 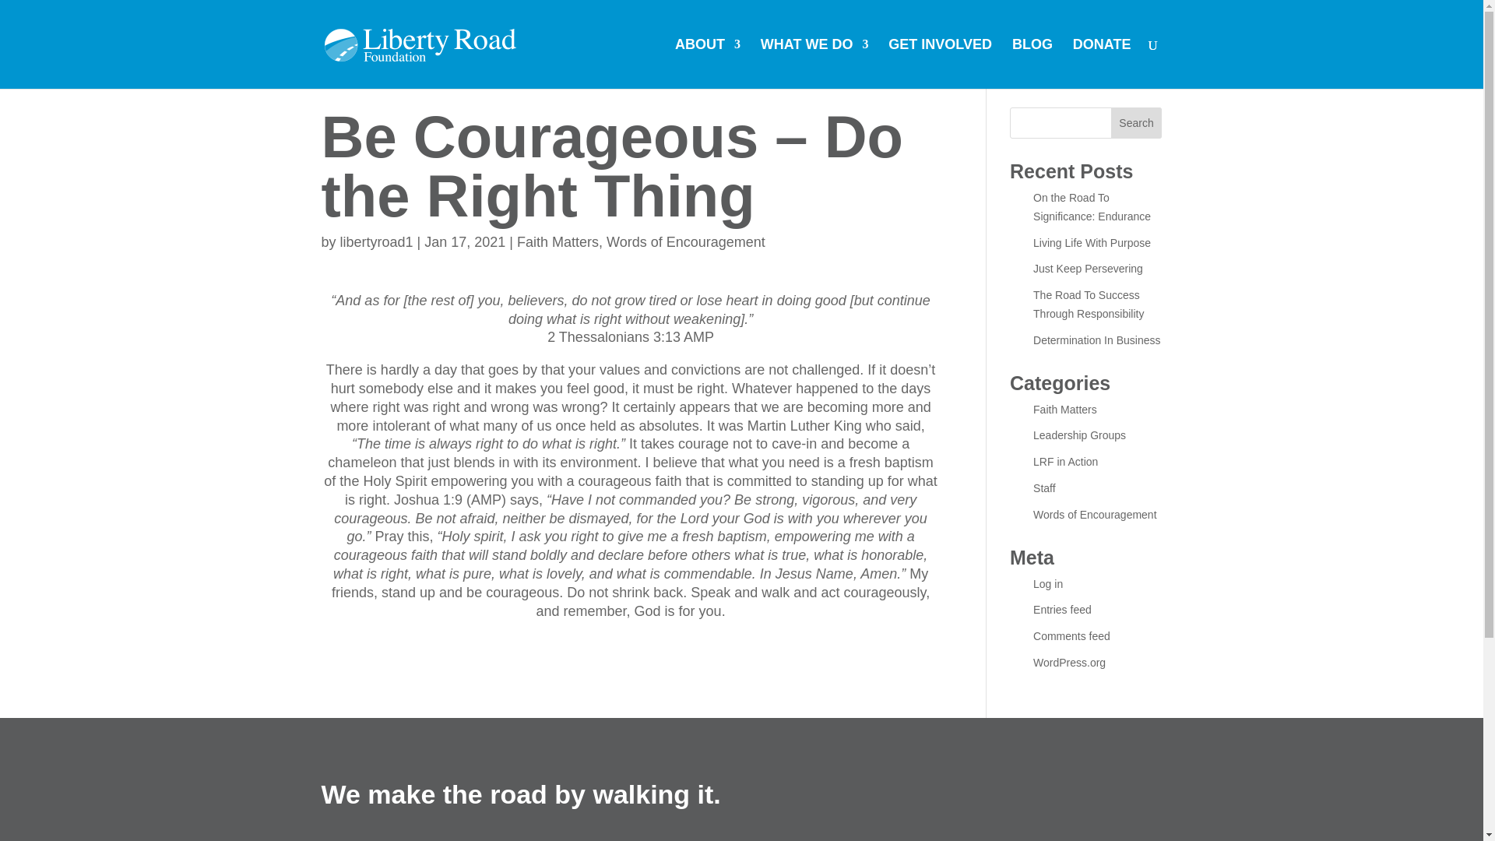 I want to click on The Road To Success Through Responsibility, so click(x=1088, y=304).